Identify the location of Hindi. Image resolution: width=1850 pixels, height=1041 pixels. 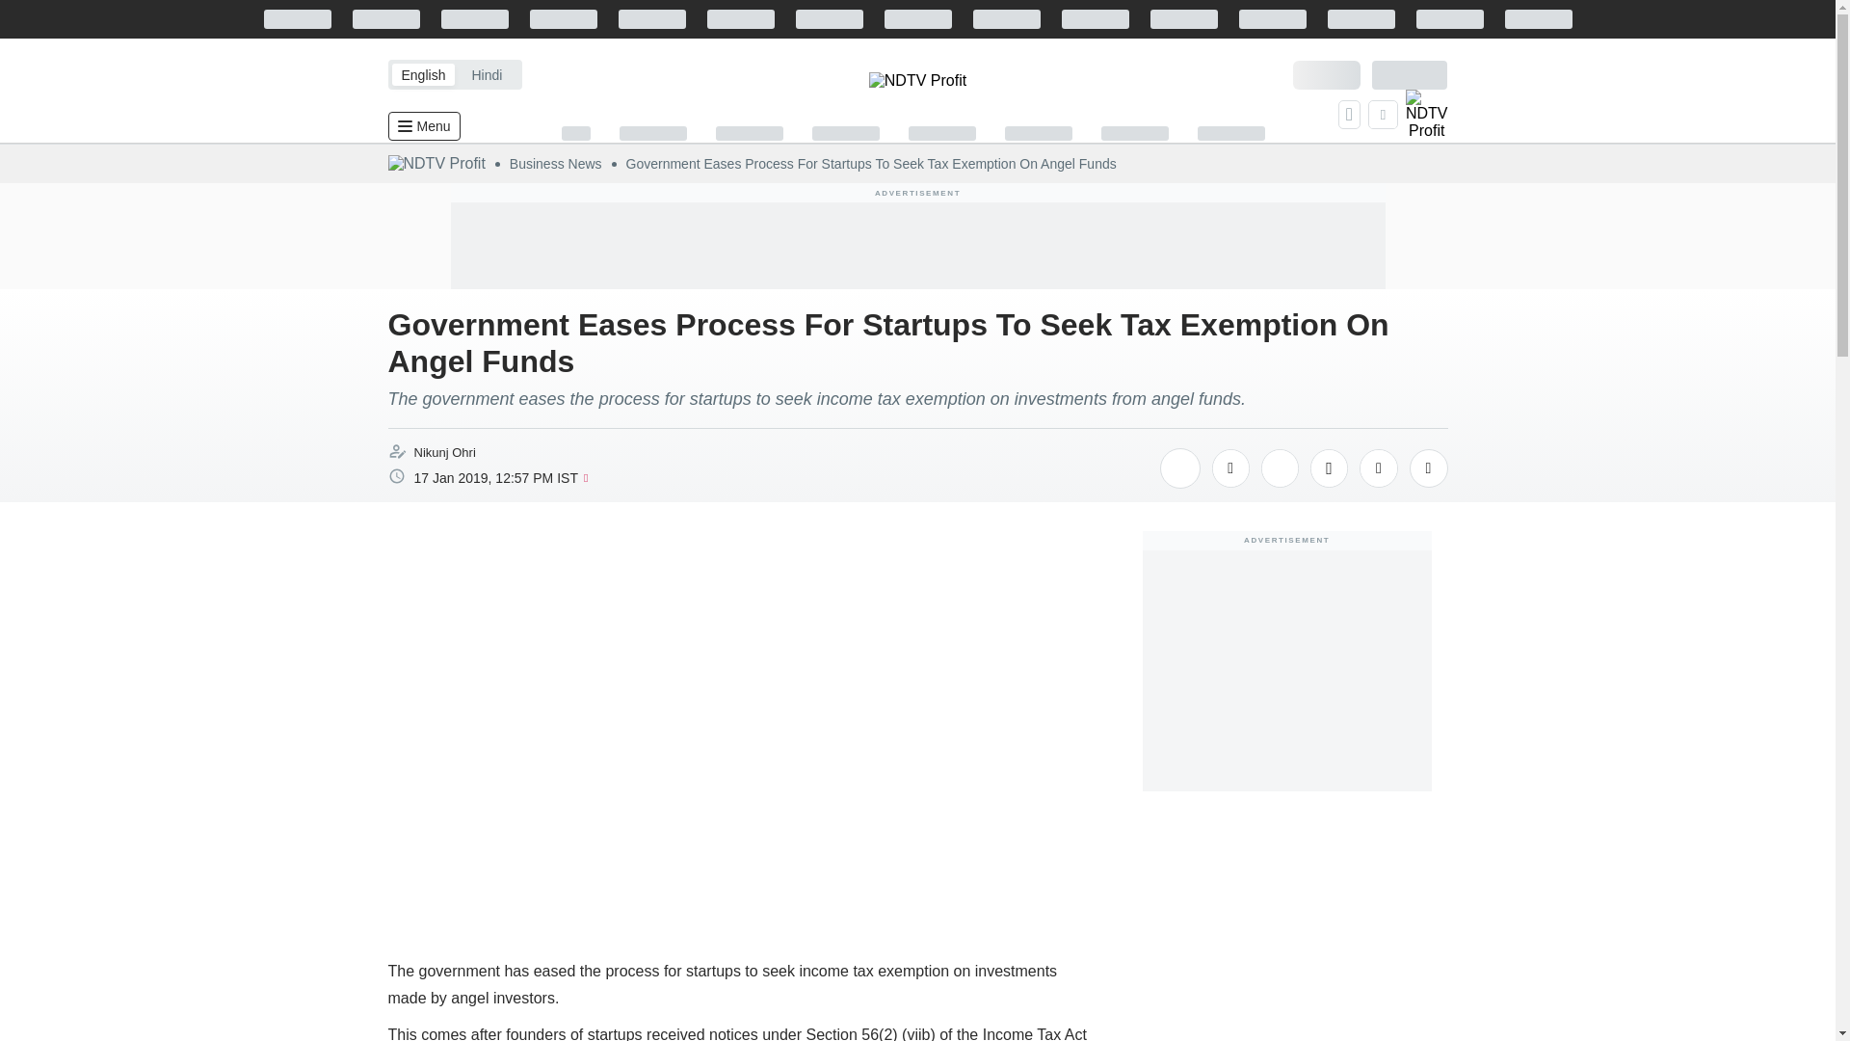
(486, 73).